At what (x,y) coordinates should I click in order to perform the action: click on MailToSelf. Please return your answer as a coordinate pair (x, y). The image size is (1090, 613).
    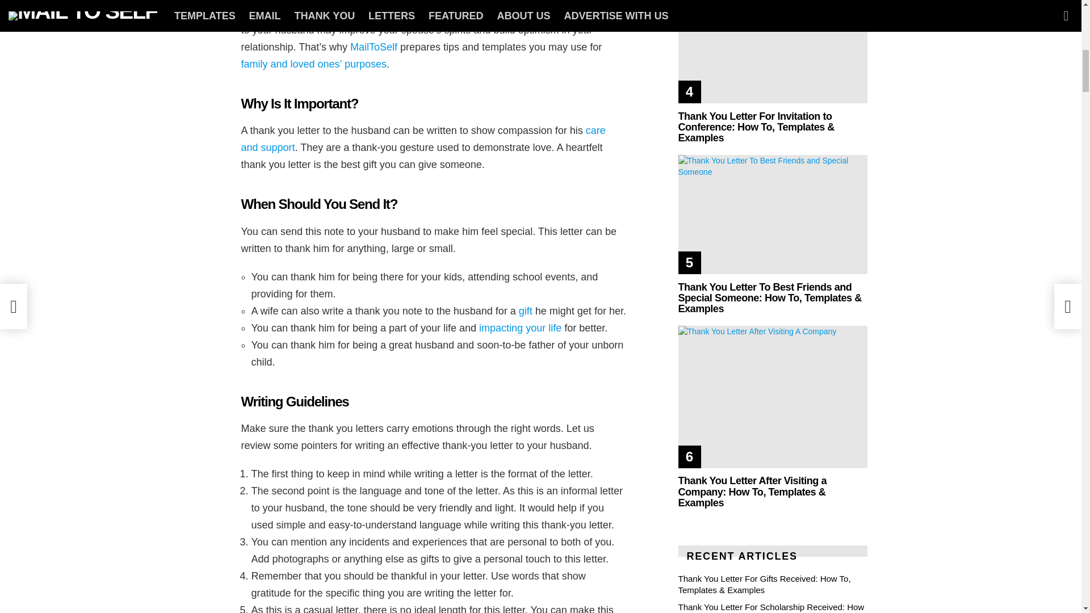
    Looking at the image, I should click on (374, 47).